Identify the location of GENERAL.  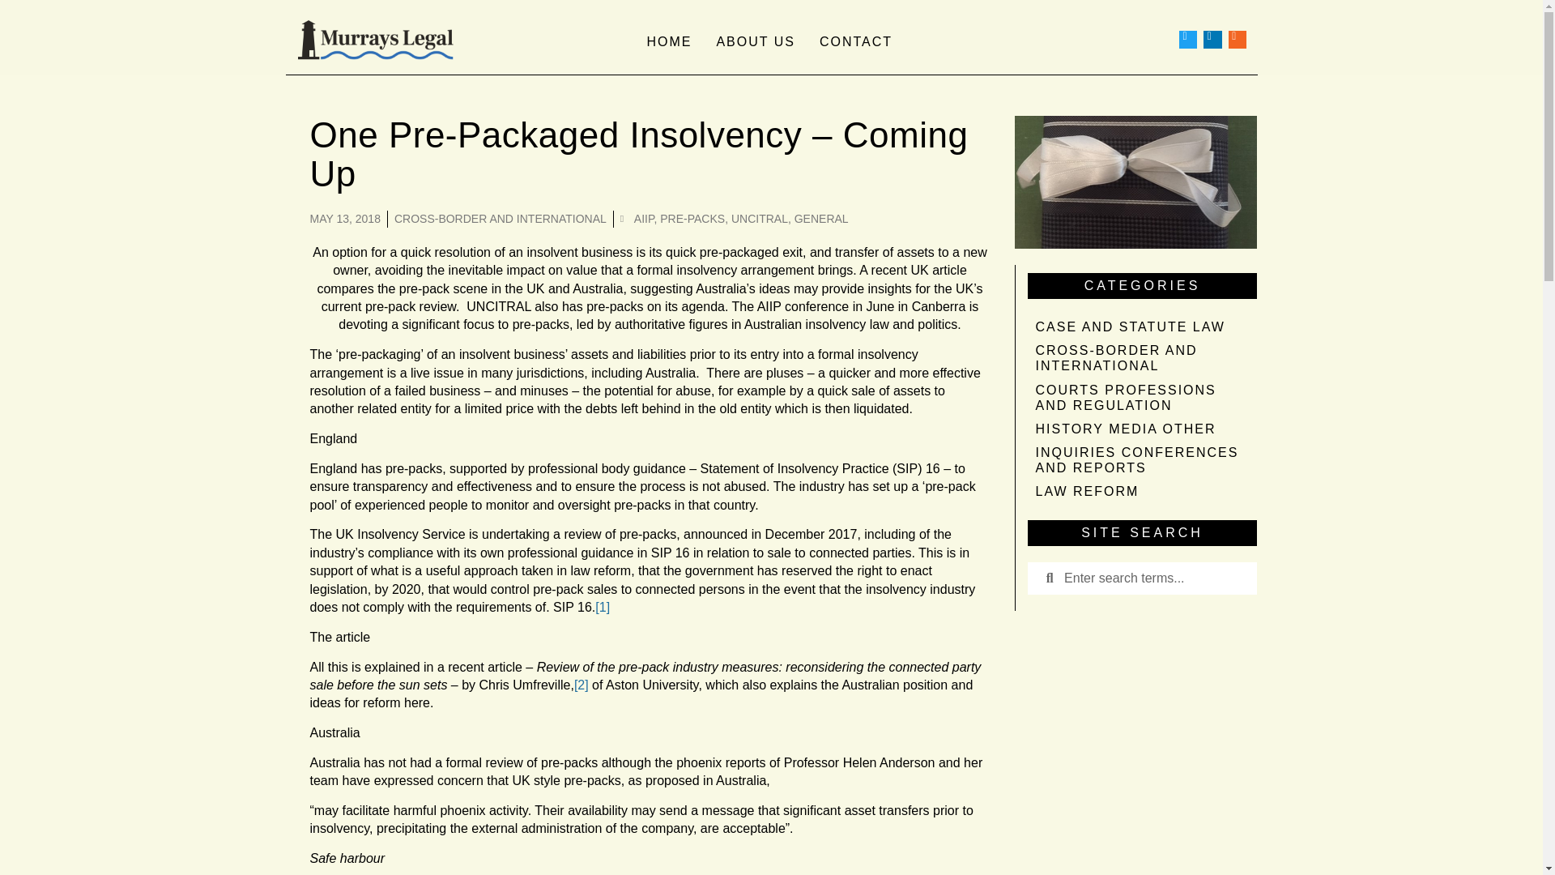
(821, 219).